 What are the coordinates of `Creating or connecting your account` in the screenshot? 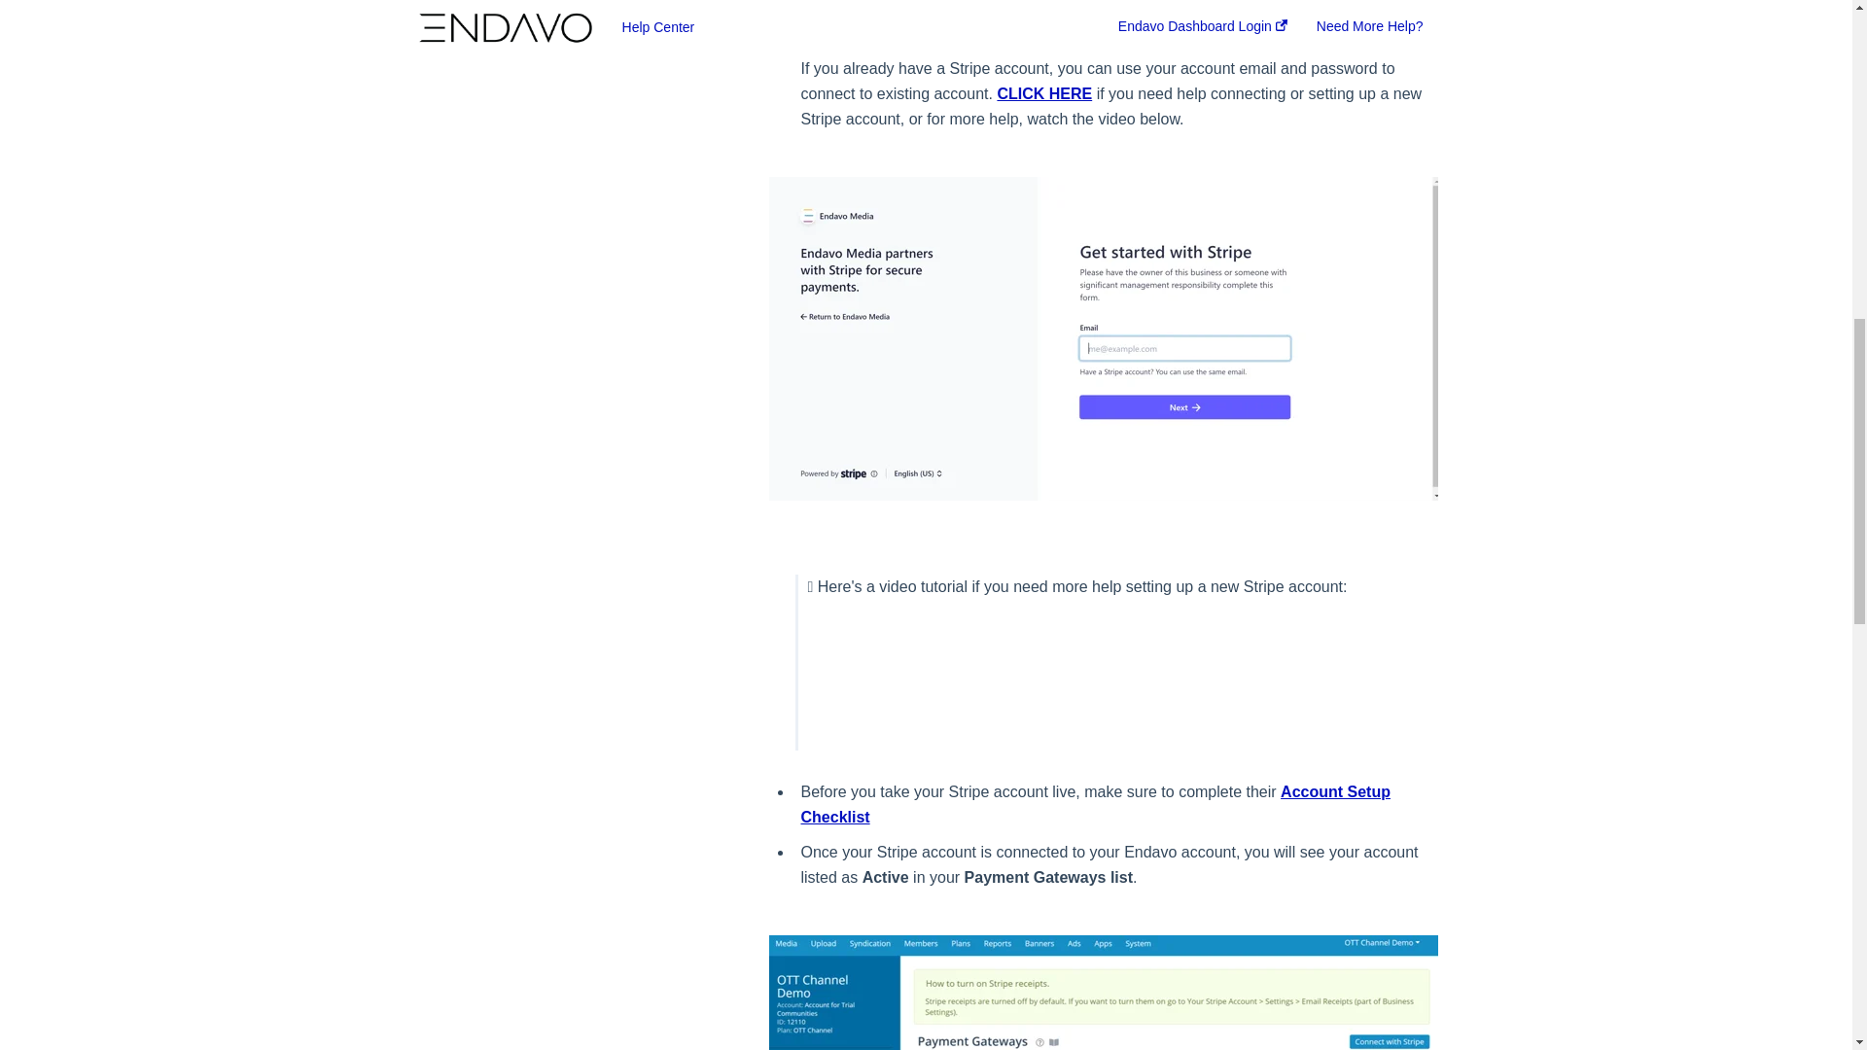 It's located at (1103, 681).